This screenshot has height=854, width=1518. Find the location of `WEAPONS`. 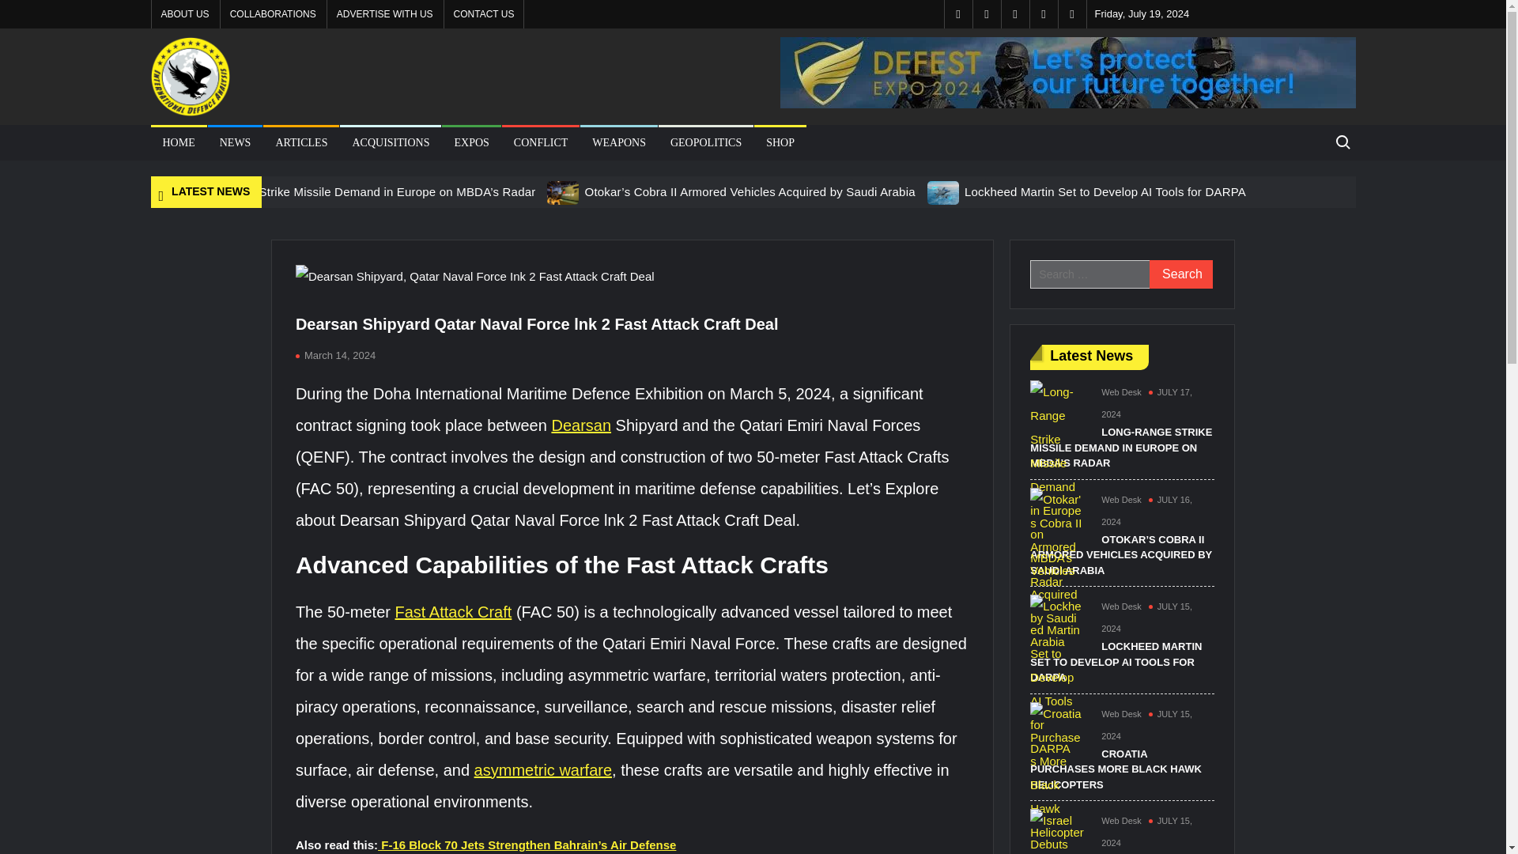

WEAPONS is located at coordinates (618, 142).